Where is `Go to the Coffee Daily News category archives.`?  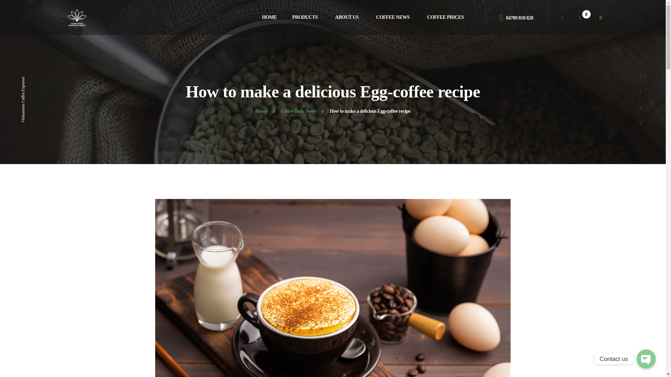
Go to the Coffee Daily News category archives. is located at coordinates (298, 111).